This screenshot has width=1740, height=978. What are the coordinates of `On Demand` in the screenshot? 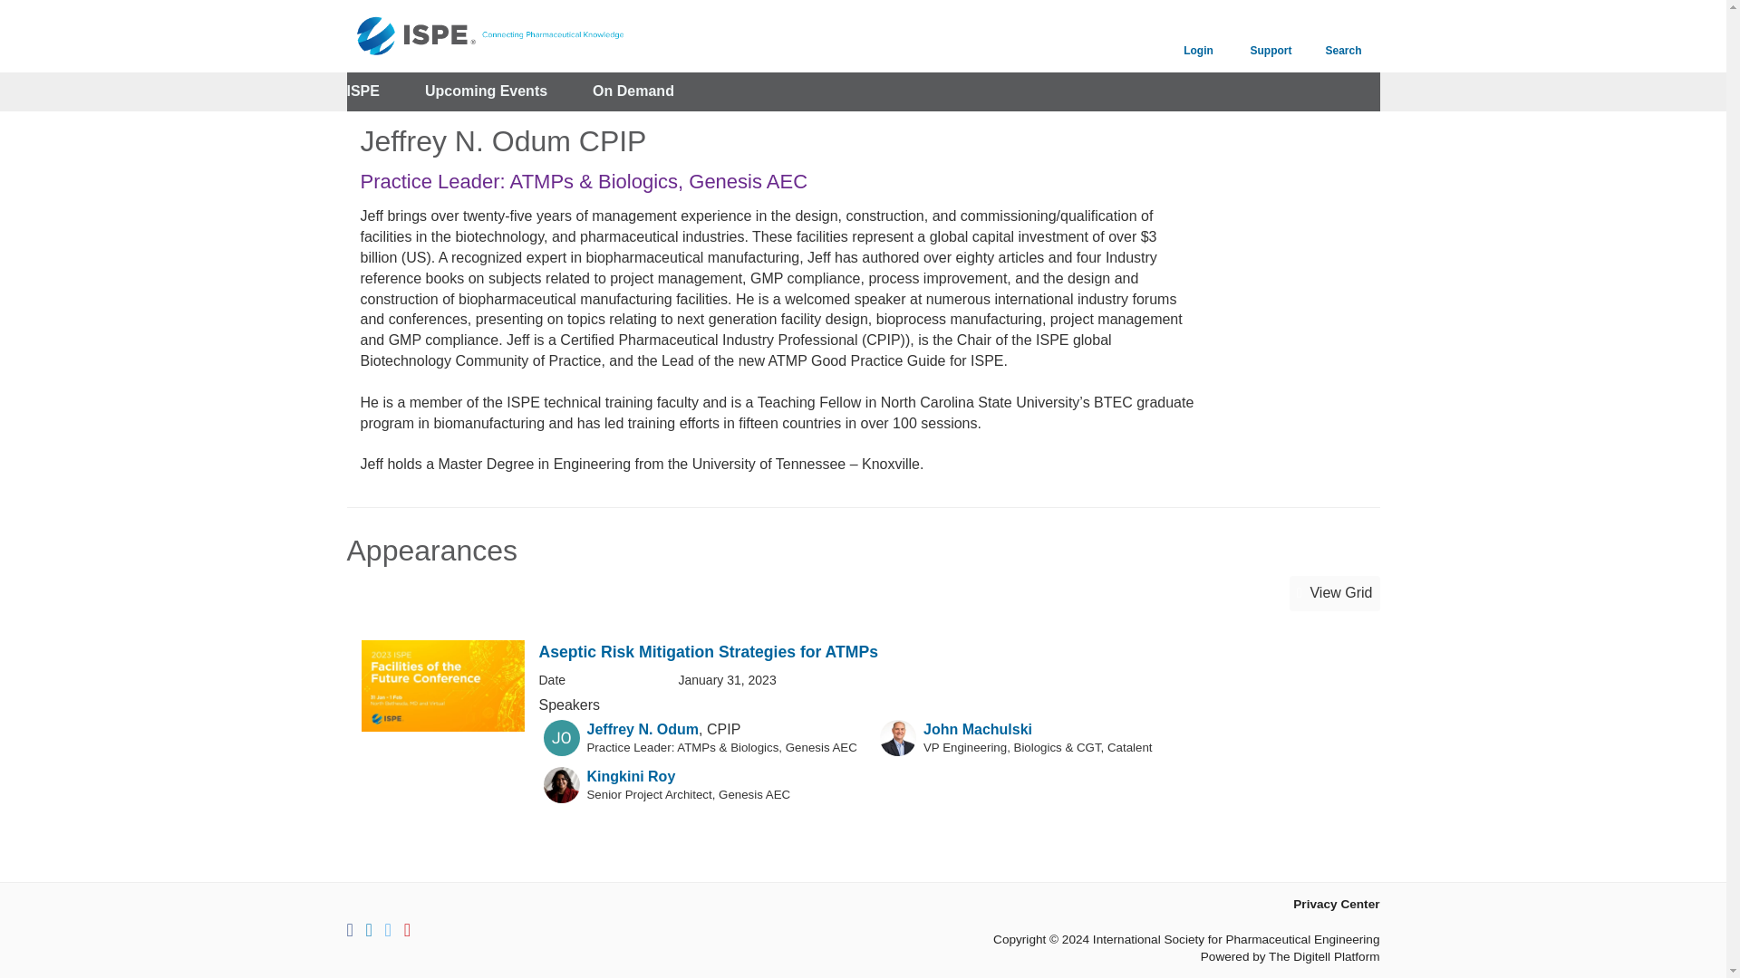 It's located at (633, 91).